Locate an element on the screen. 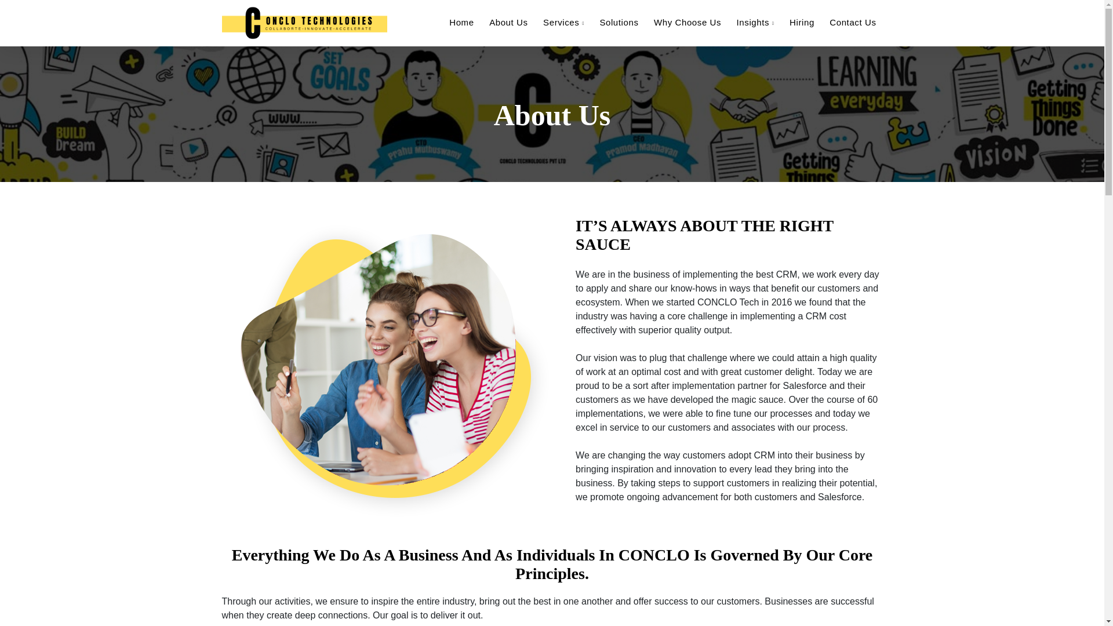  Home is located at coordinates (450, 381).